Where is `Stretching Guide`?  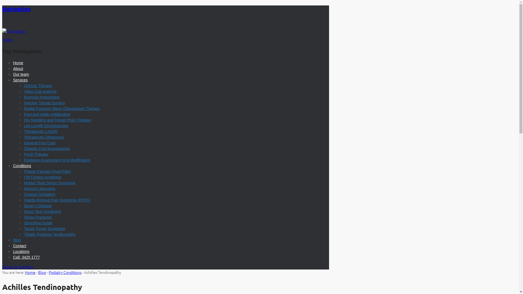 Stretching Guide is located at coordinates (38, 223).